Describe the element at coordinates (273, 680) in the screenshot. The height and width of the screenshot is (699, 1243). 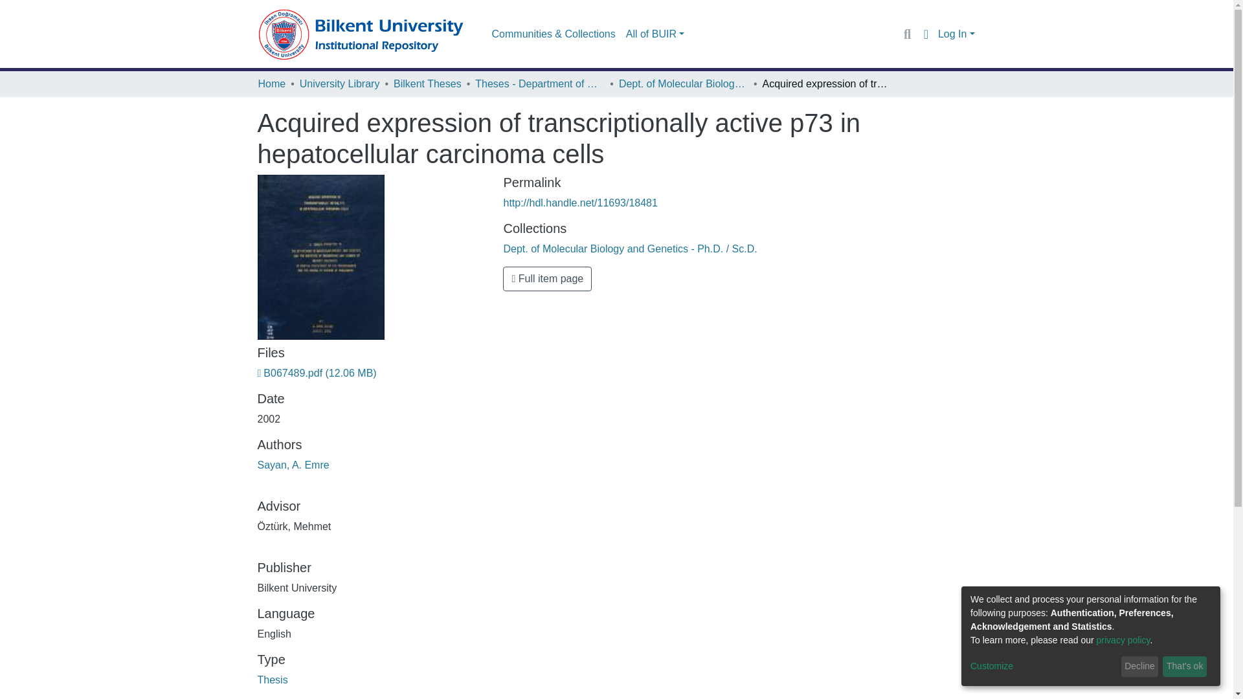
I see `Thesis` at that location.